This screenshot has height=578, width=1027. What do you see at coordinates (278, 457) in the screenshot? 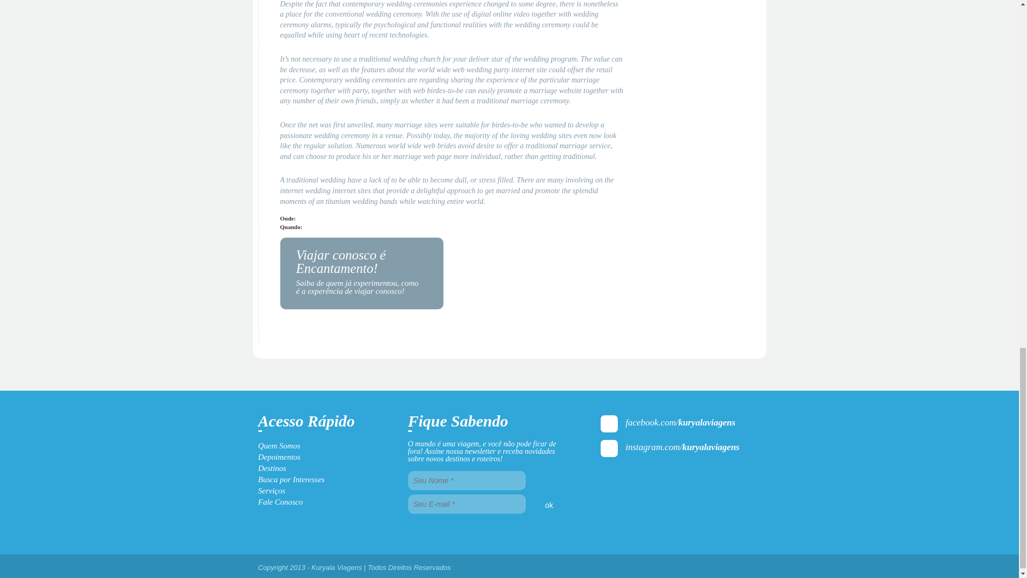
I see `Depoimentos` at bounding box center [278, 457].